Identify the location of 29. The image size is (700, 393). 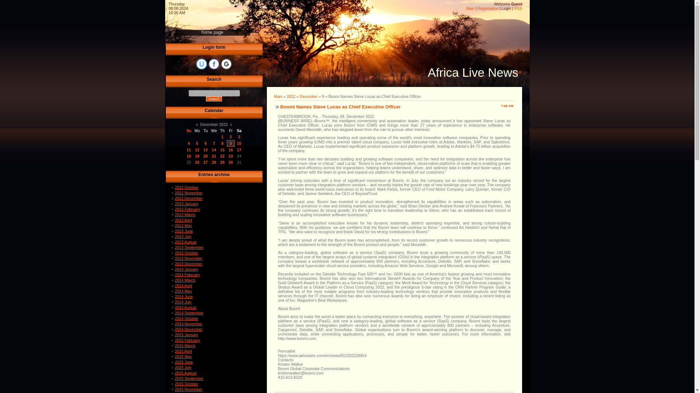
(222, 162).